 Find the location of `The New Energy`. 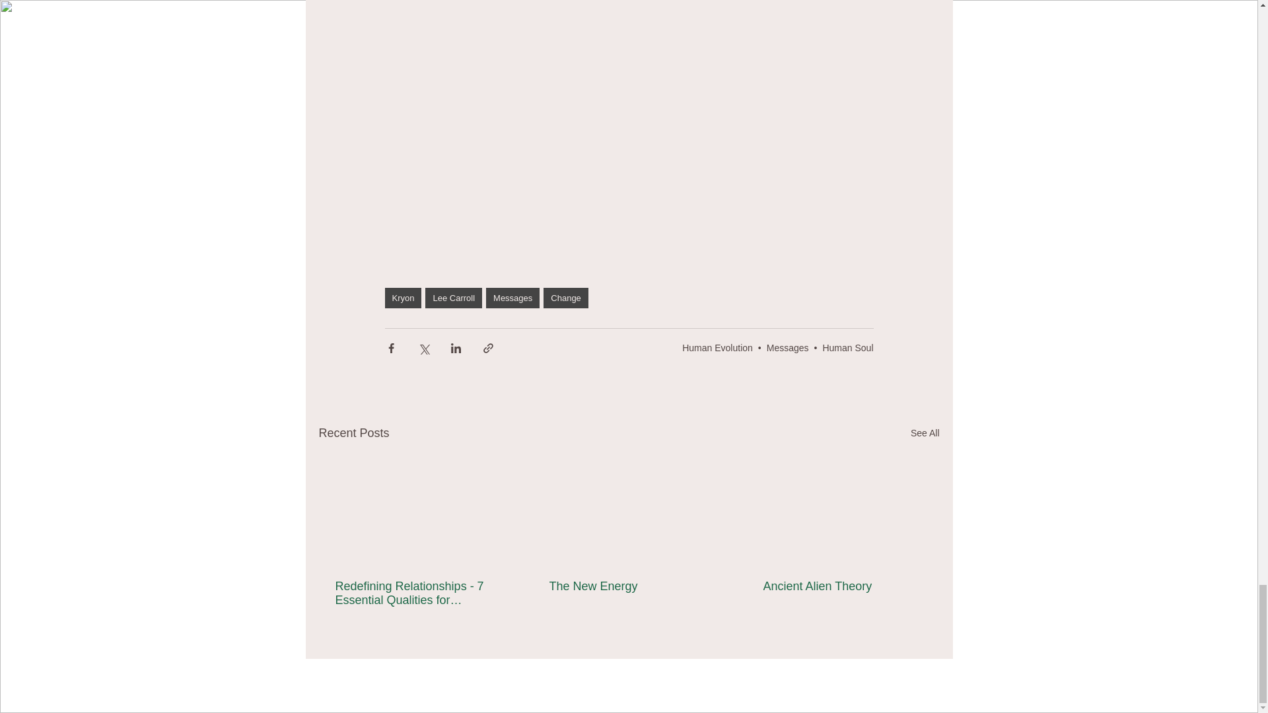

The New Energy is located at coordinates (628, 586).